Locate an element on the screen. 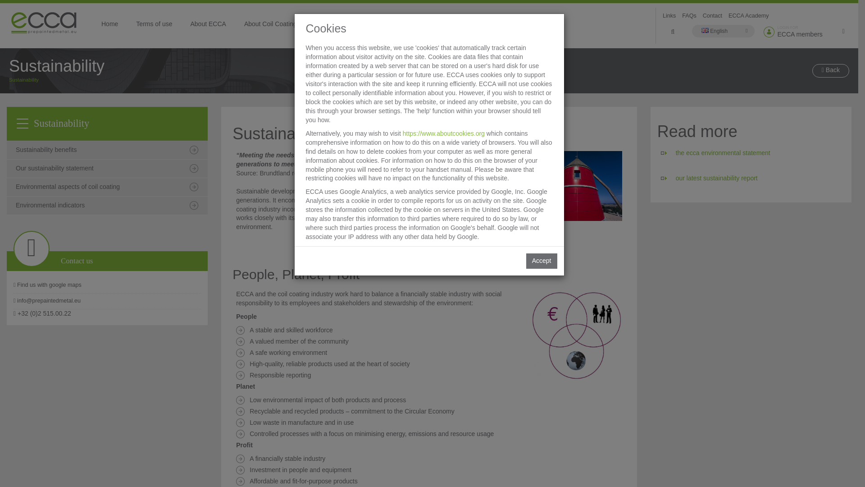 This screenshot has width=865, height=487. FAQs is located at coordinates (689, 16).